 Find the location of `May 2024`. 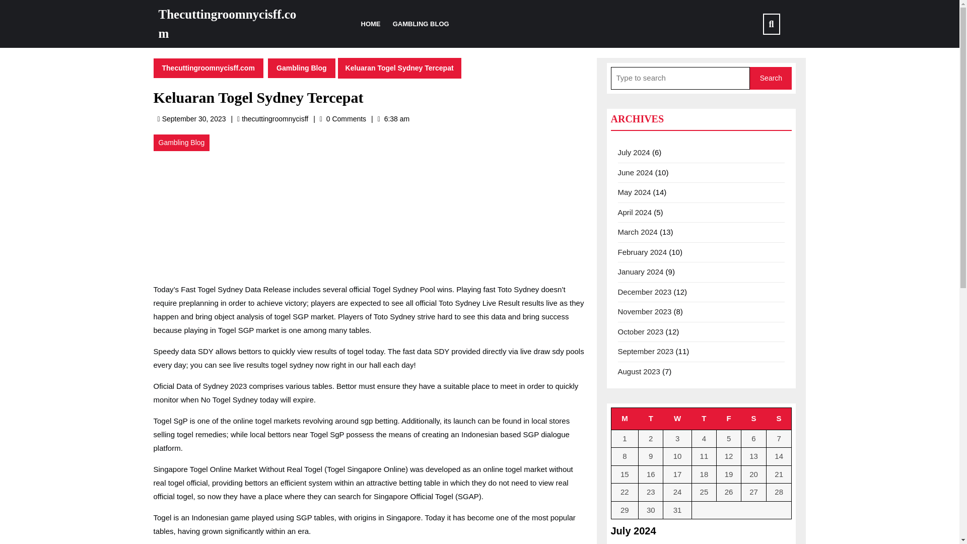

May 2024 is located at coordinates (638, 232).